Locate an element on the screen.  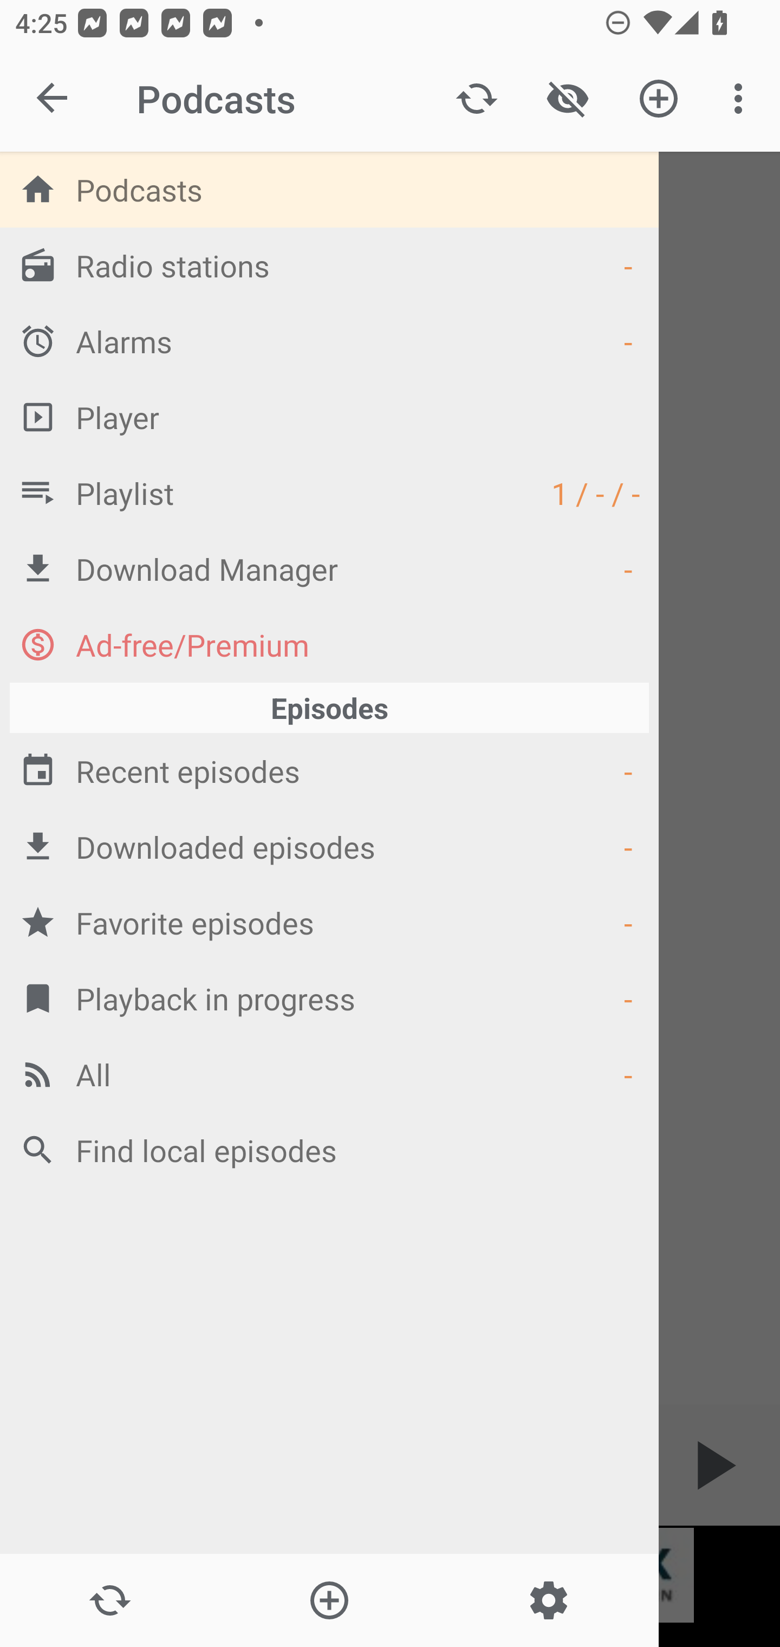
Alarms  -  is located at coordinates (329, 341).